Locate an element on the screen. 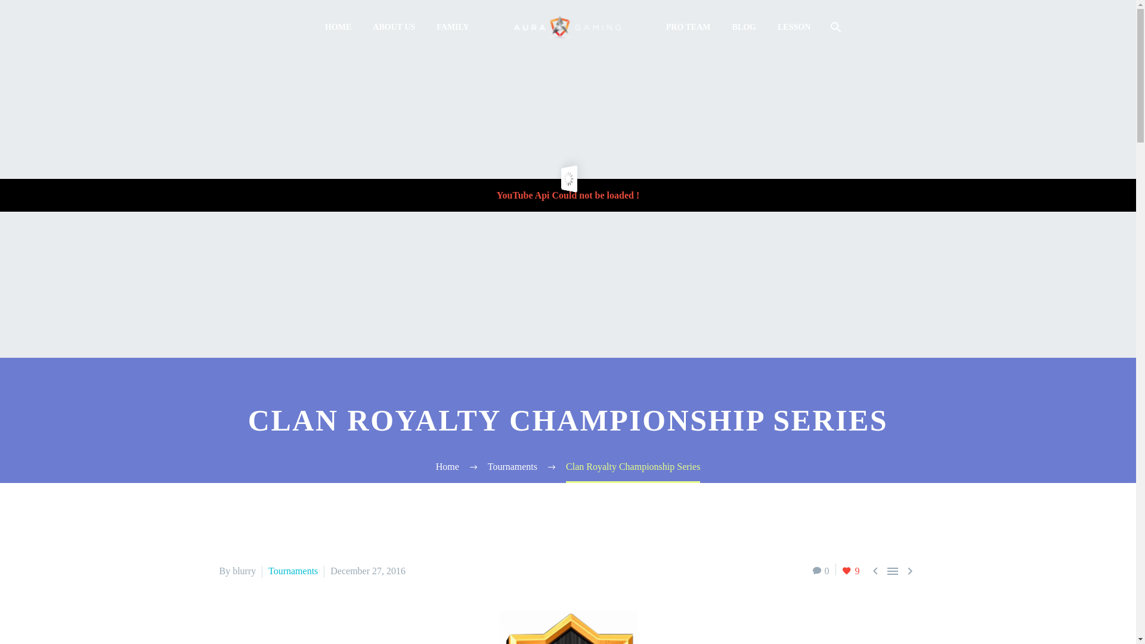  0 is located at coordinates (821, 571).